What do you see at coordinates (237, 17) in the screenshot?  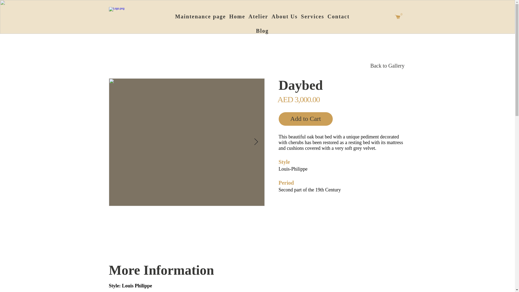 I see `Home` at bounding box center [237, 17].